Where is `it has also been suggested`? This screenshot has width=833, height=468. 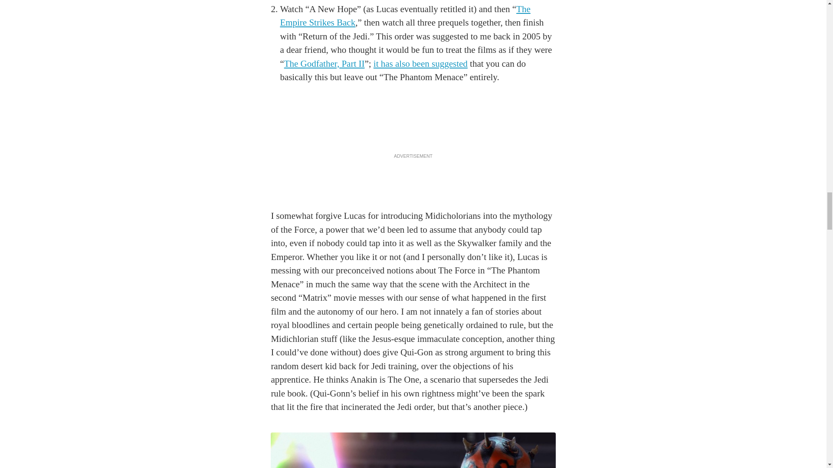 it has also been suggested is located at coordinates (420, 63).